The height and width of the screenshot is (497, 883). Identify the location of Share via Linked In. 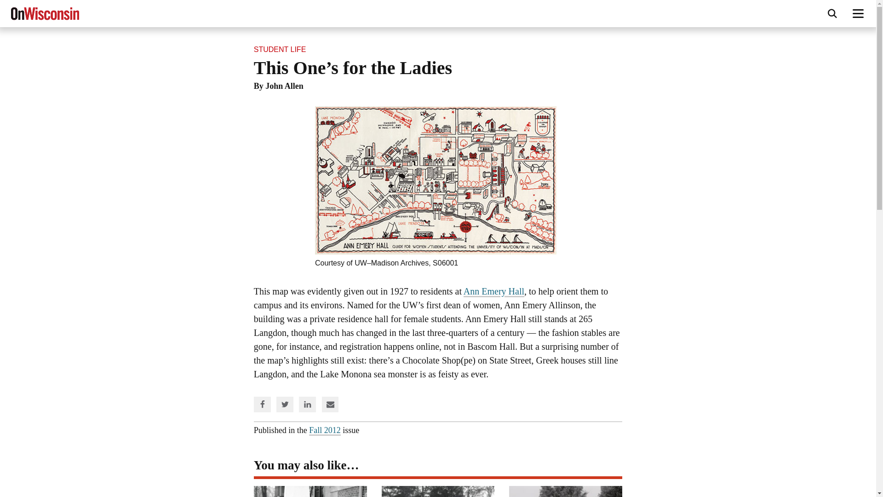
(307, 404).